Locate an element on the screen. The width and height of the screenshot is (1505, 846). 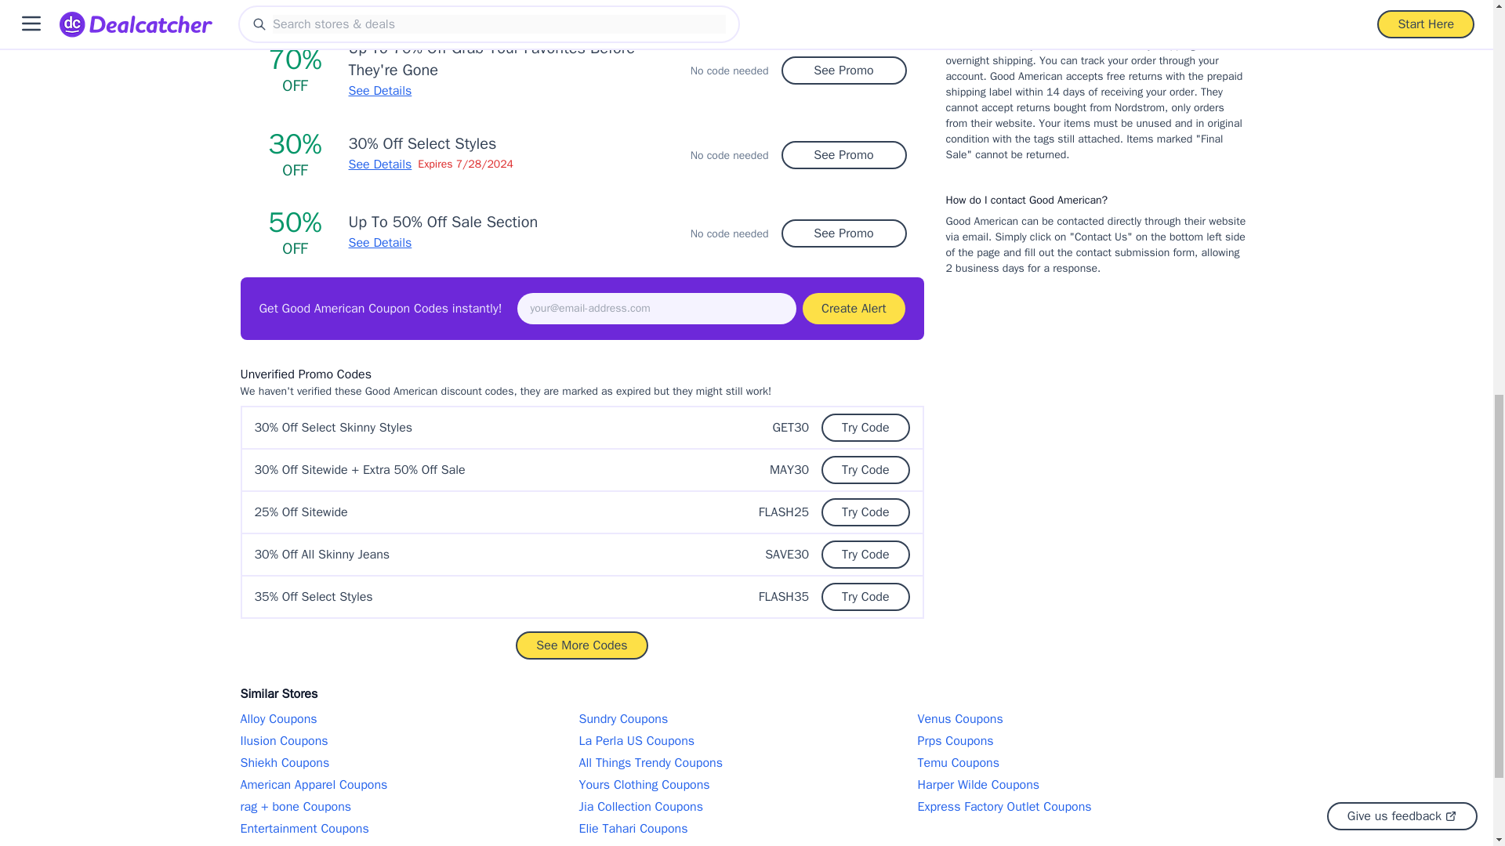
Venus Coupons is located at coordinates (1084, 719).